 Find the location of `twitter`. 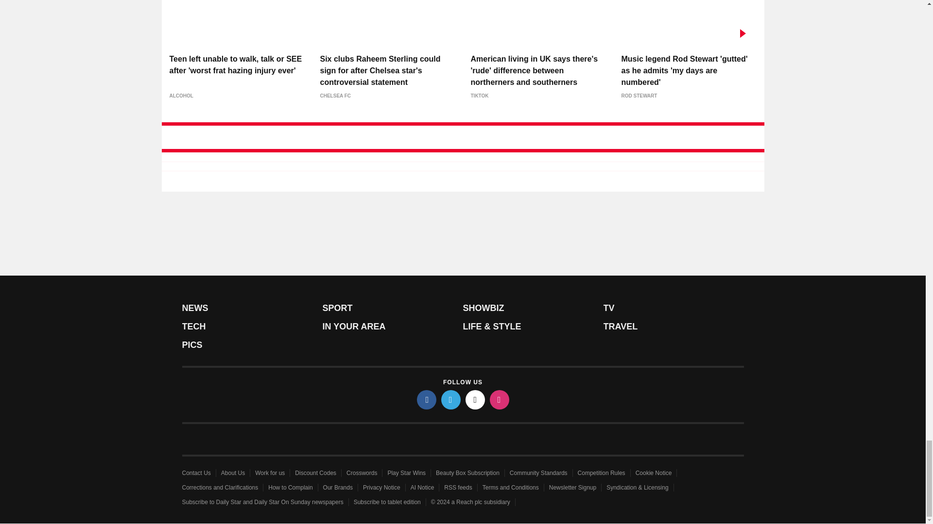

twitter is located at coordinates (451, 399).